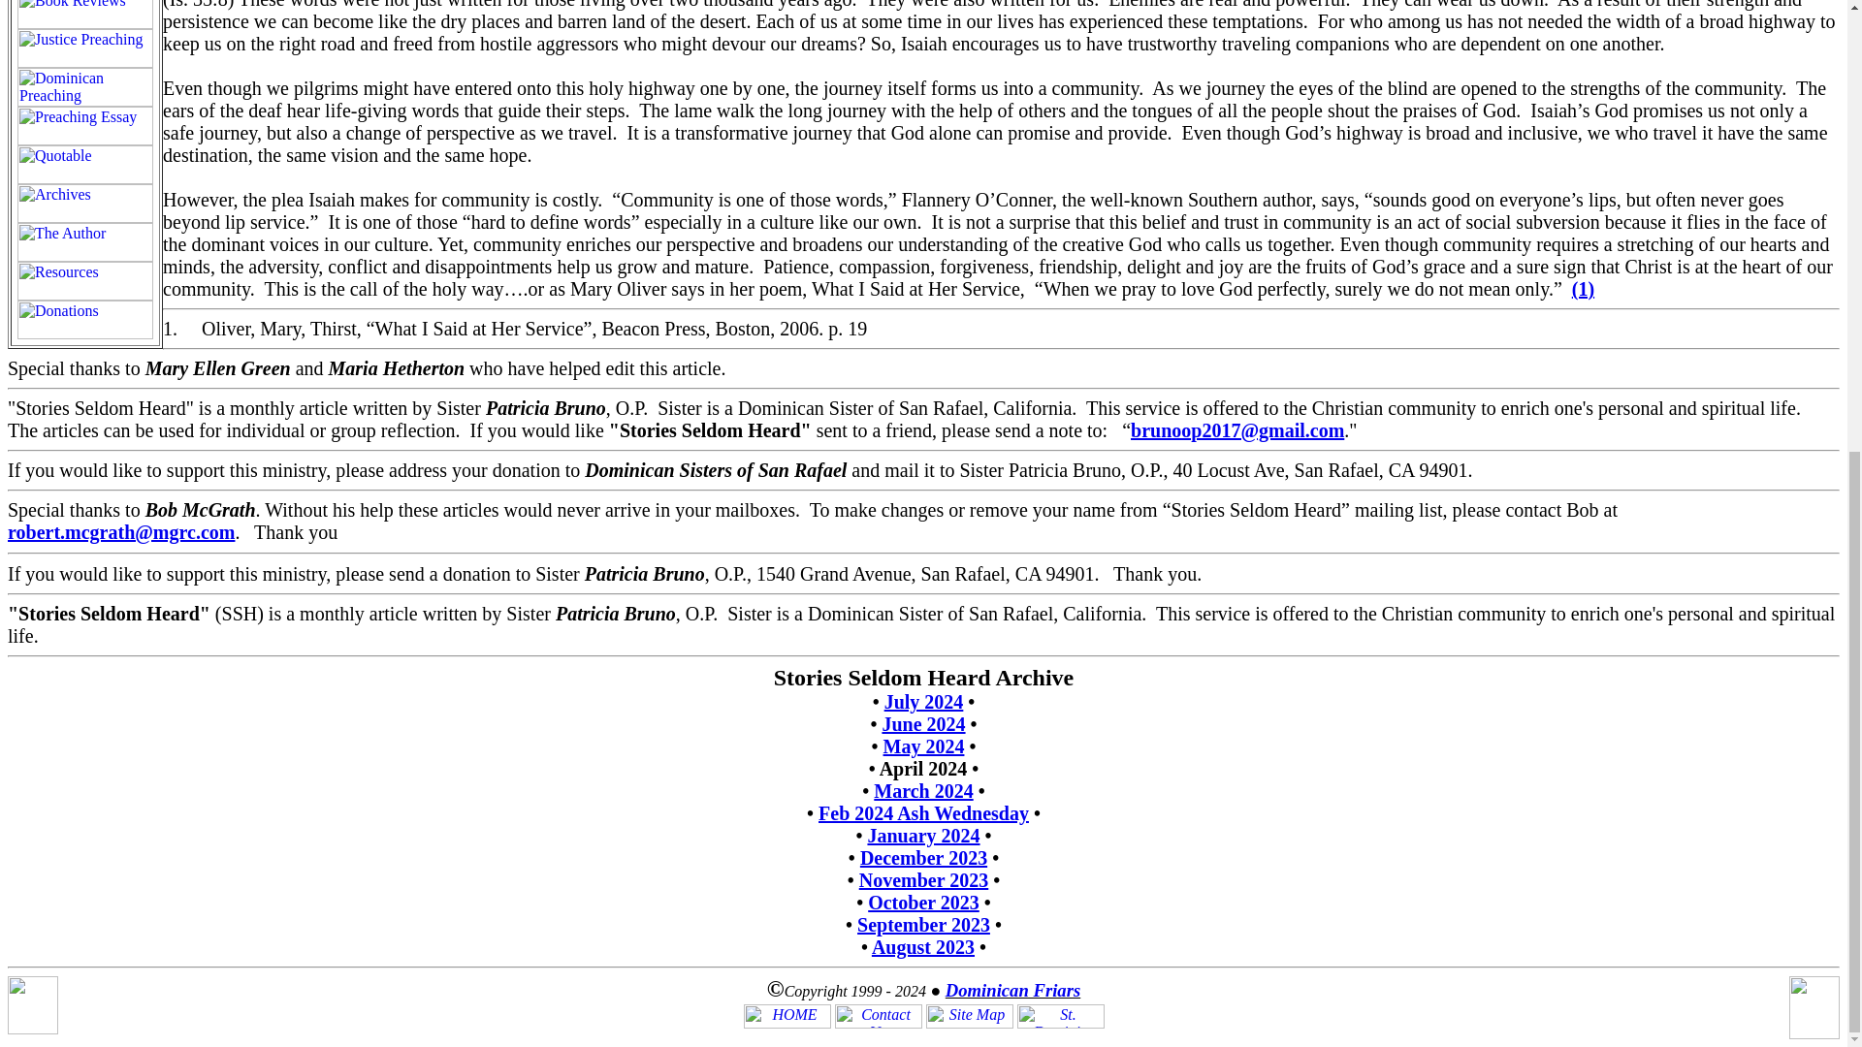 The image size is (1862, 1047). What do you see at coordinates (924, 702) in the screenshot?
I see `July 2024` at bounding box center [924, 702].